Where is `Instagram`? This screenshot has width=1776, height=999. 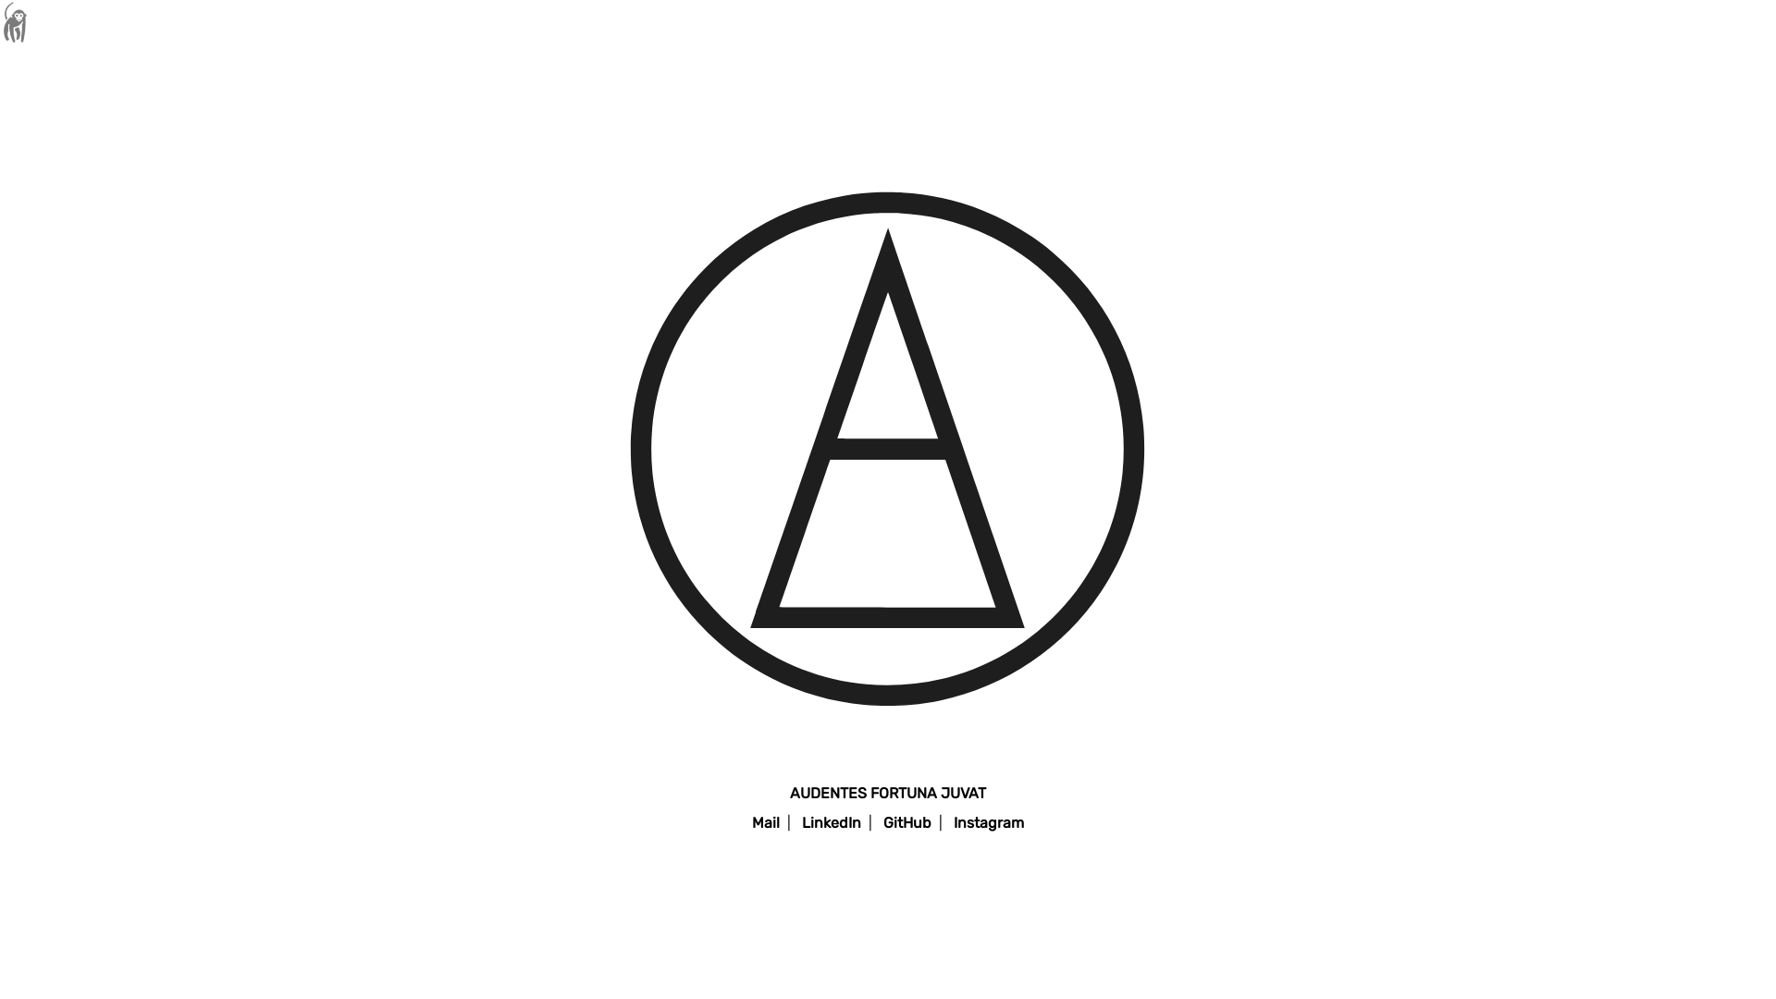 Instagram is located at coordinates (989, 823).